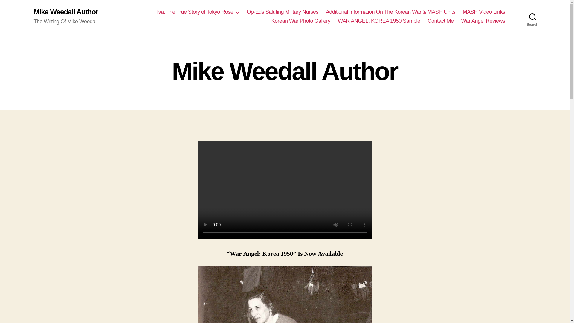  What do you see at coordinates (483, 21) in the screenshot?
I see `War Angel Reviews` at bounding box center [483, 21].